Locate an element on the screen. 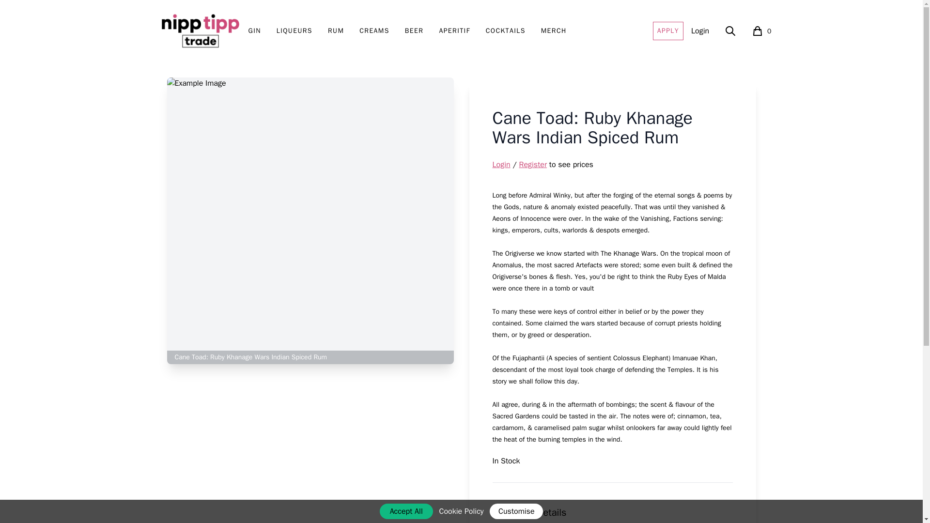  Search is located at coordinates (406, 511).